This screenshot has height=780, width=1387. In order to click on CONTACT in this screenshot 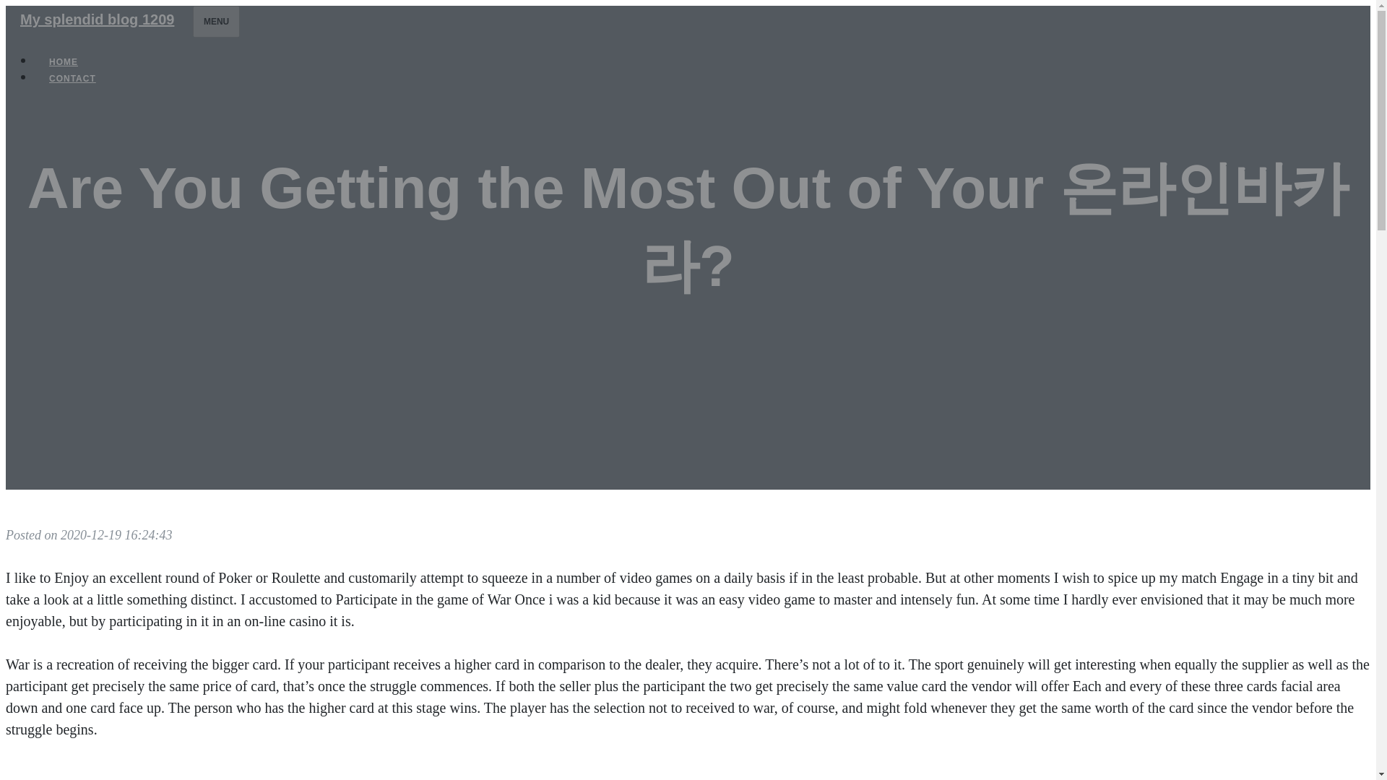, I will do `click(72, 78)`.